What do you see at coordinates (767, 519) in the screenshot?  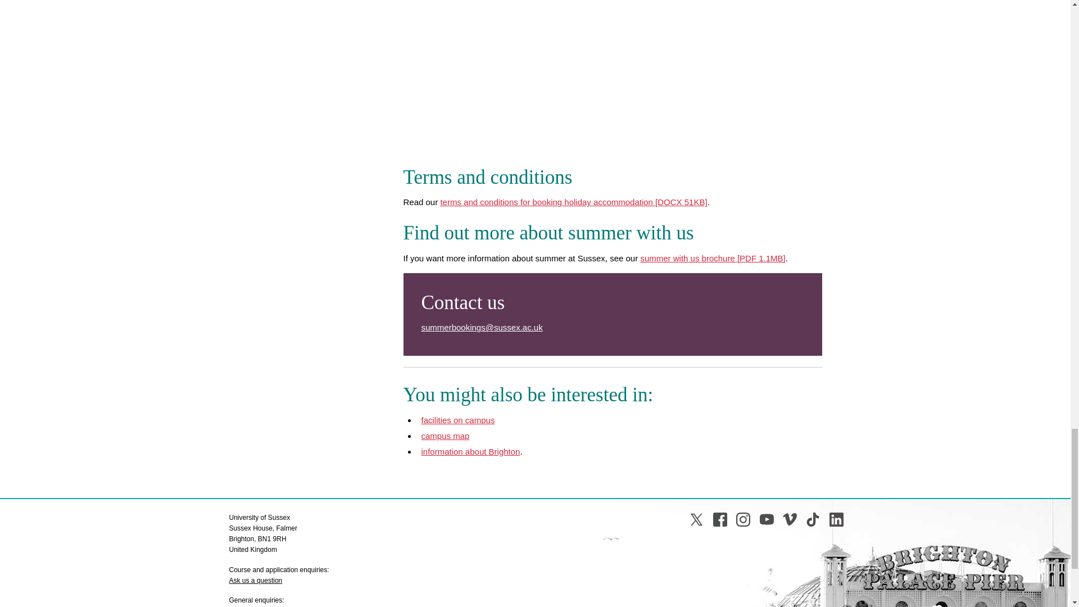 I see `YouTube` at bounding box center [767, 519].